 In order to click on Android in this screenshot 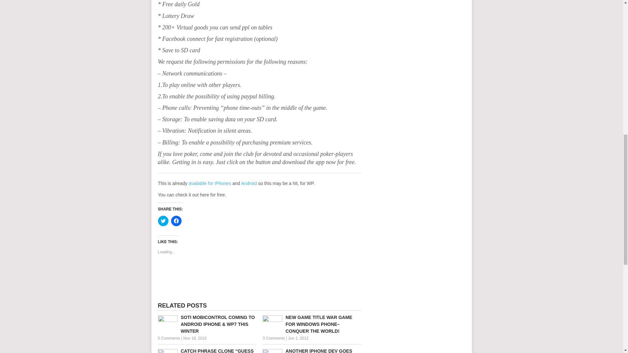, I will do `click(249, 183)`.